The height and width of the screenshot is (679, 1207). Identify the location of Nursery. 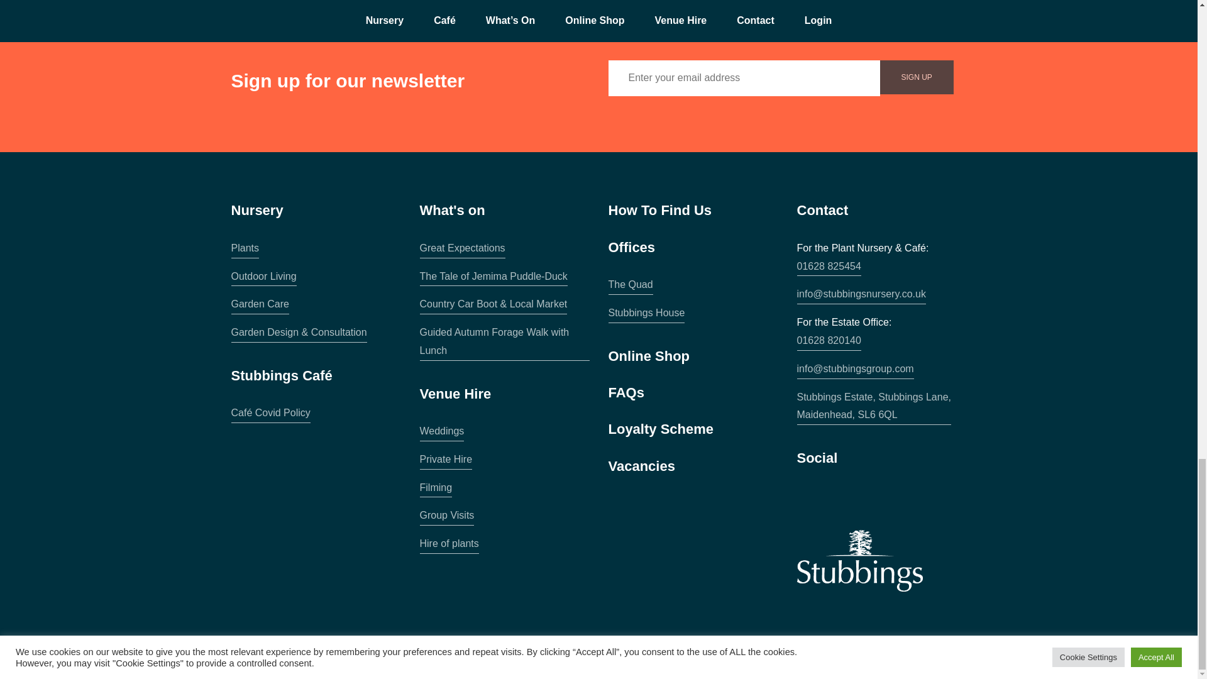
(258, 210).